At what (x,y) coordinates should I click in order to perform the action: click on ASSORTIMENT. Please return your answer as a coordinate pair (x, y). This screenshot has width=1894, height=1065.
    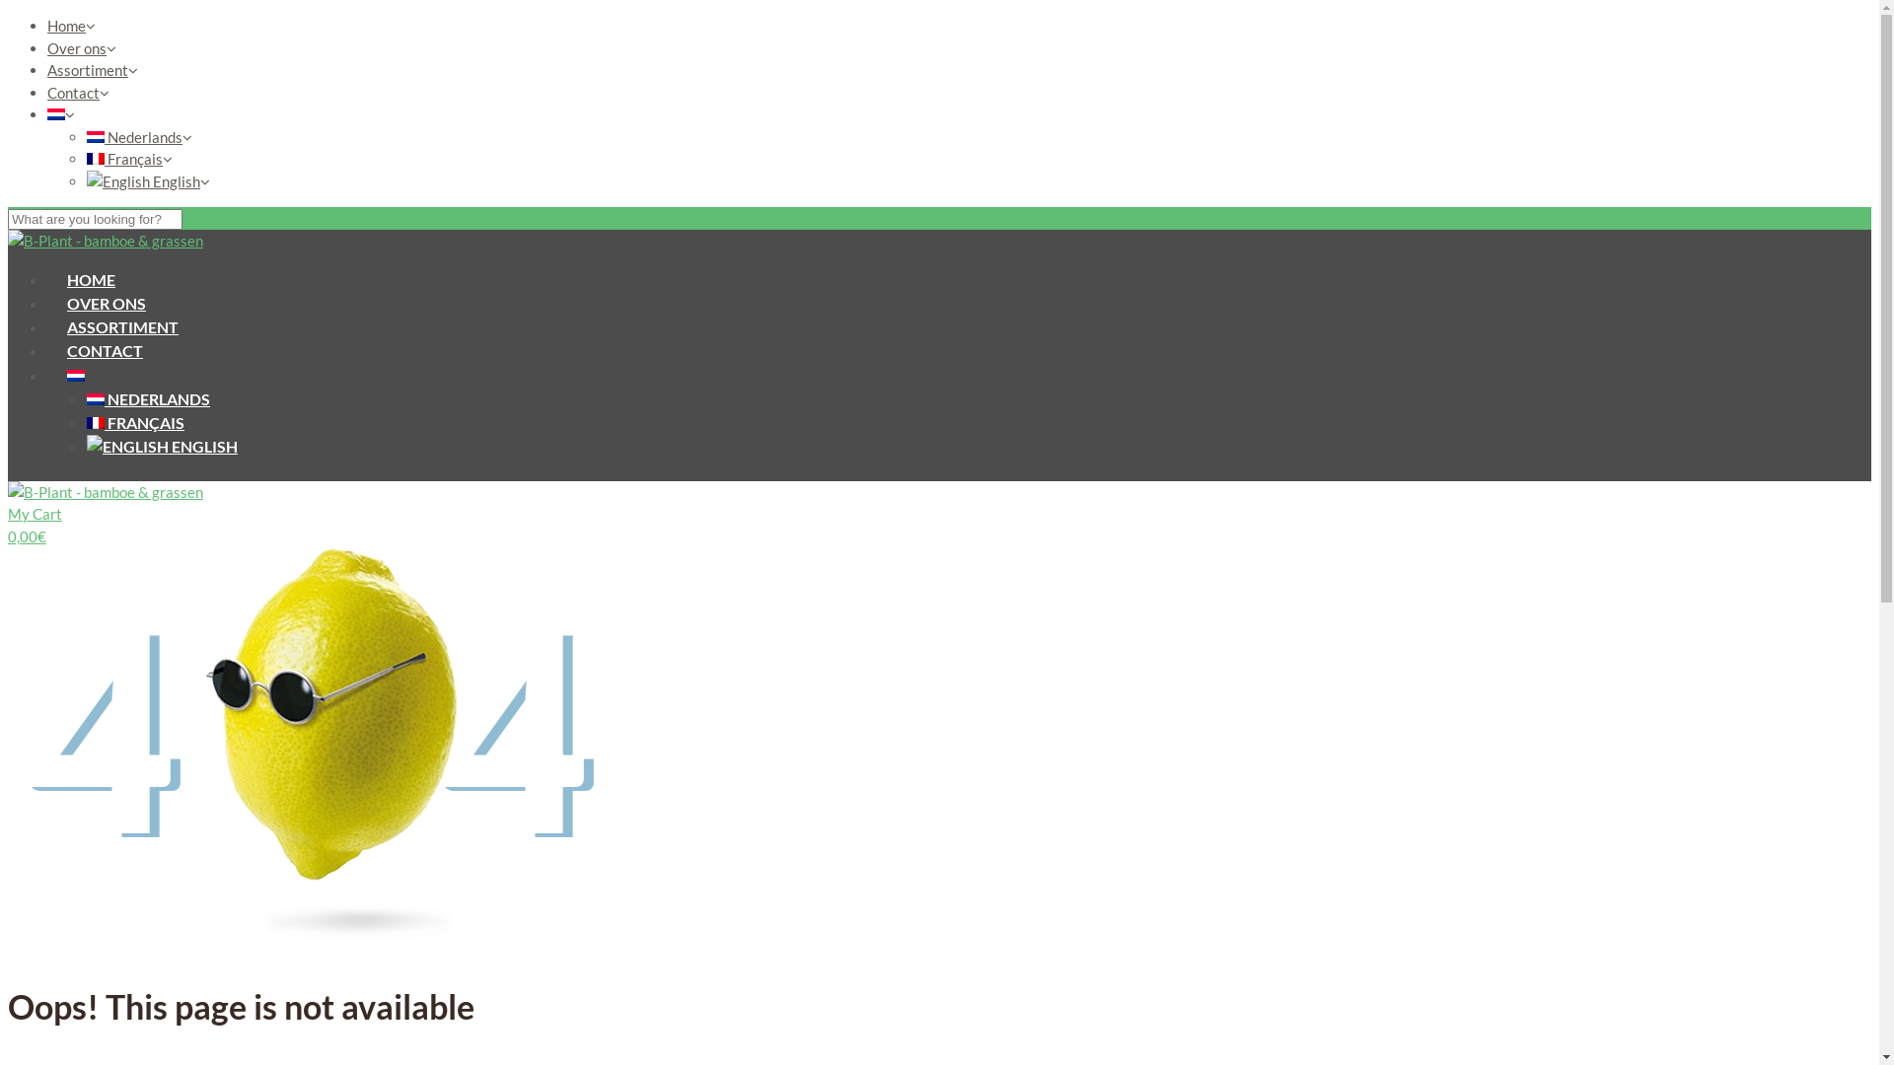
    Looking at the image, I should click on (122, 325).